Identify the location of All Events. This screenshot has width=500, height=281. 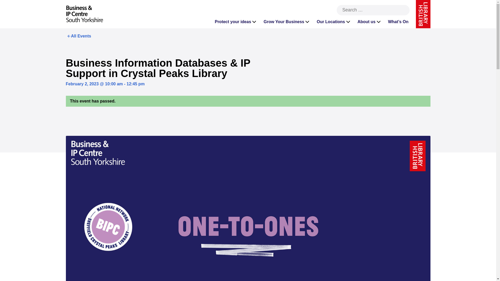
(78, 36).